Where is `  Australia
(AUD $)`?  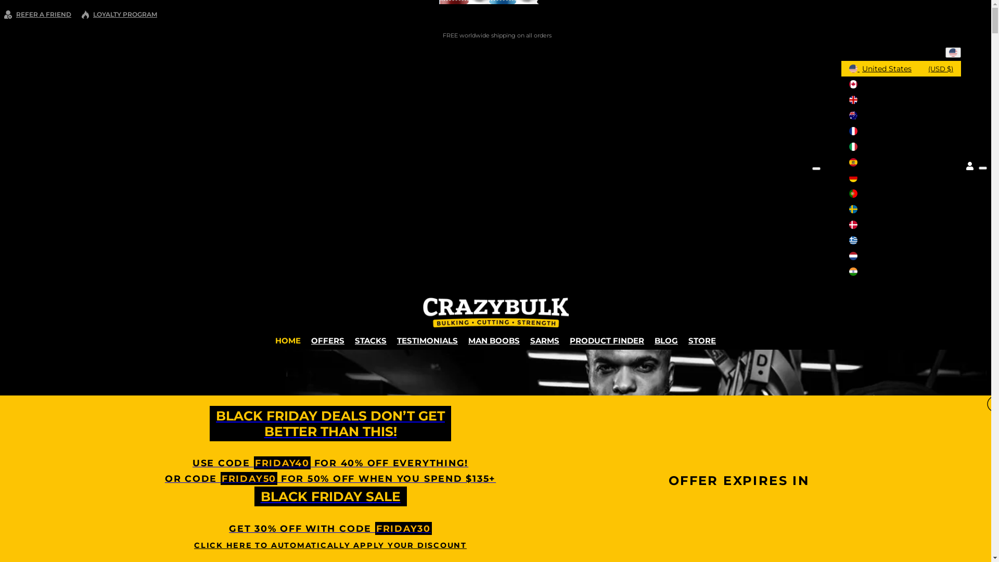   Australia
(AUD $) is located at coordinates (901, 116).